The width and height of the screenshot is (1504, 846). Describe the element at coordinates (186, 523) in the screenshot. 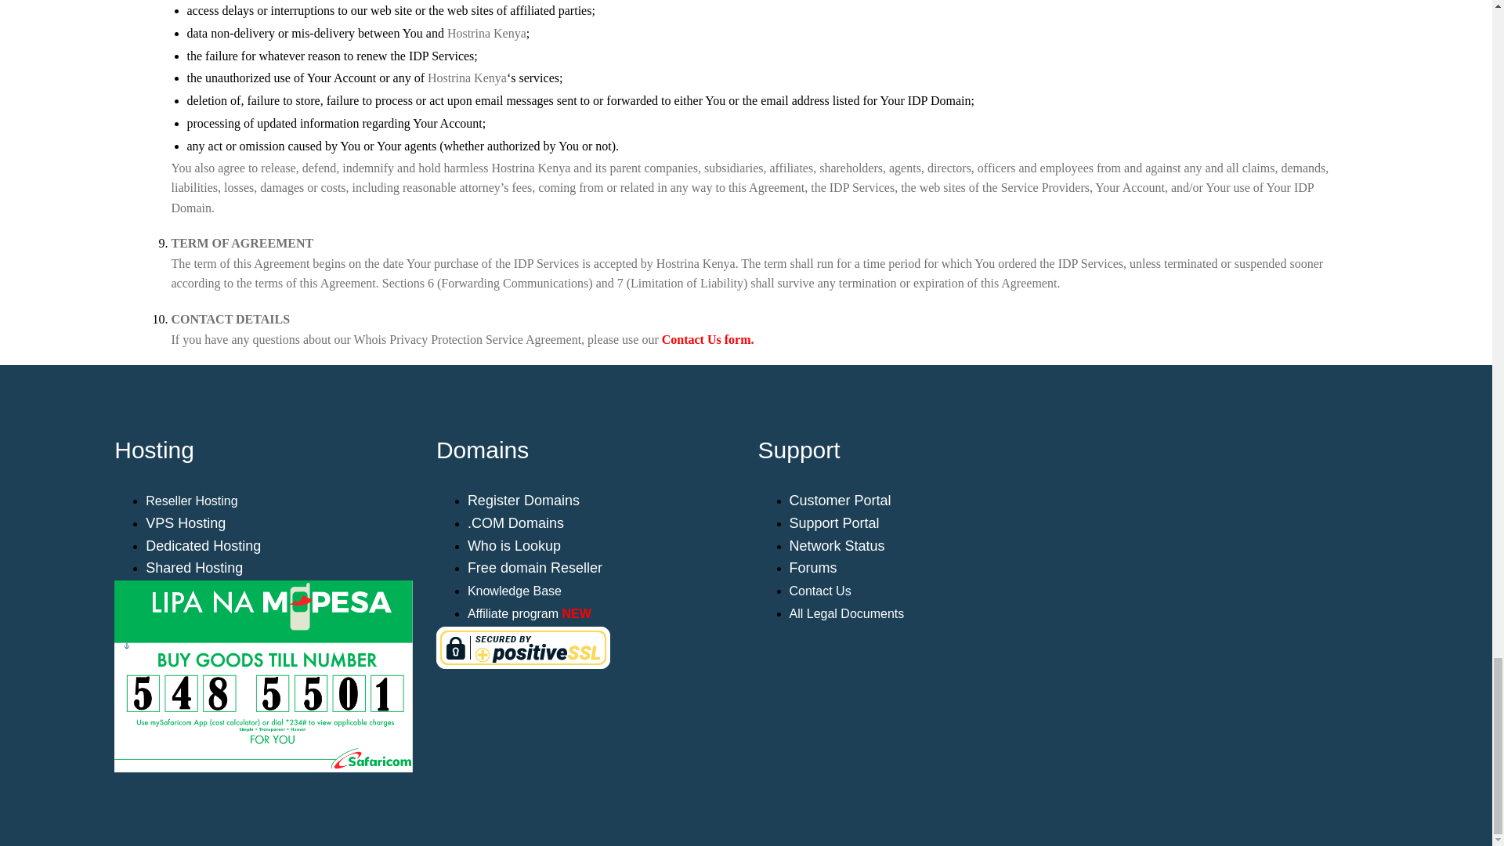

I see `VPS Hosting` at that location.